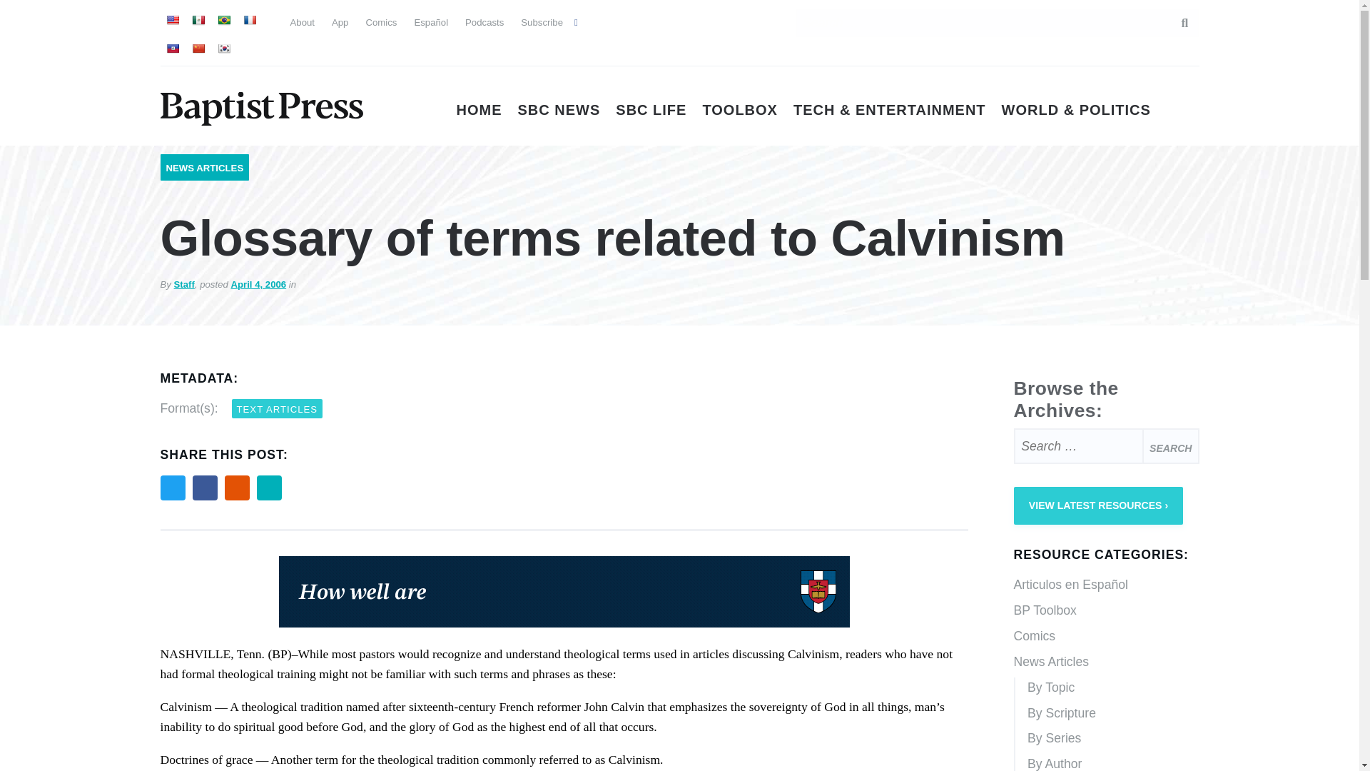 The height and width of the screenshot is (771, 1370). Describe the element at coordinates (248, 20) in the screenshot. I see `French` at that location.